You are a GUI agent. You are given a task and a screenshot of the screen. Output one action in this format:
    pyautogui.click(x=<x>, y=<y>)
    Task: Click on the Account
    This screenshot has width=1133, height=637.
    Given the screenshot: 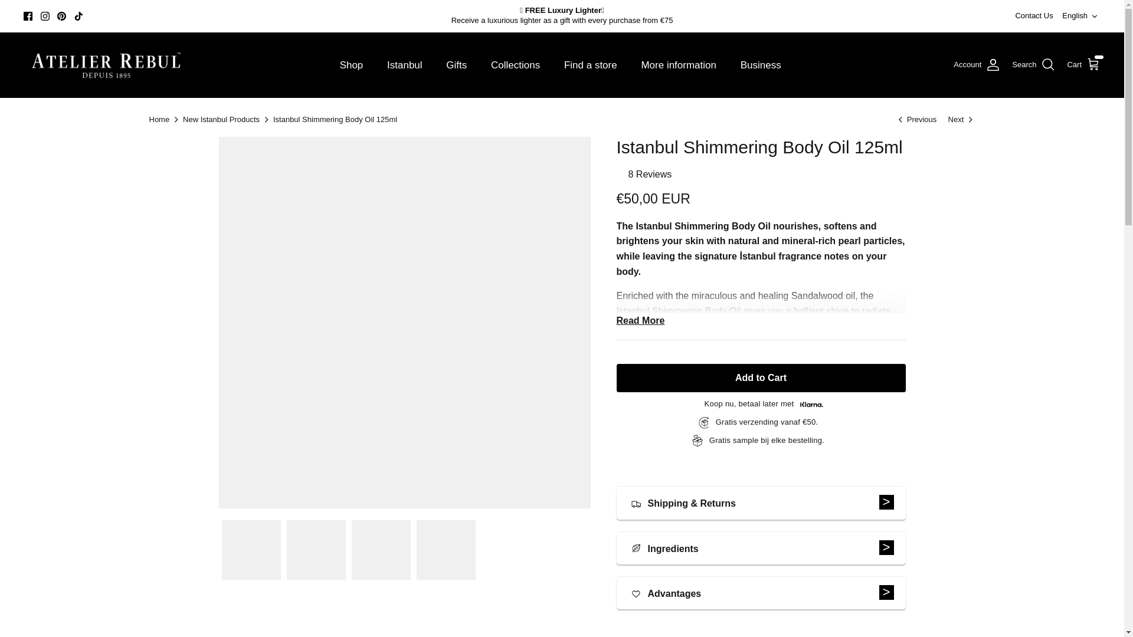 What is the action you would take?
    pyautogui.click(x=977, y=65)
    